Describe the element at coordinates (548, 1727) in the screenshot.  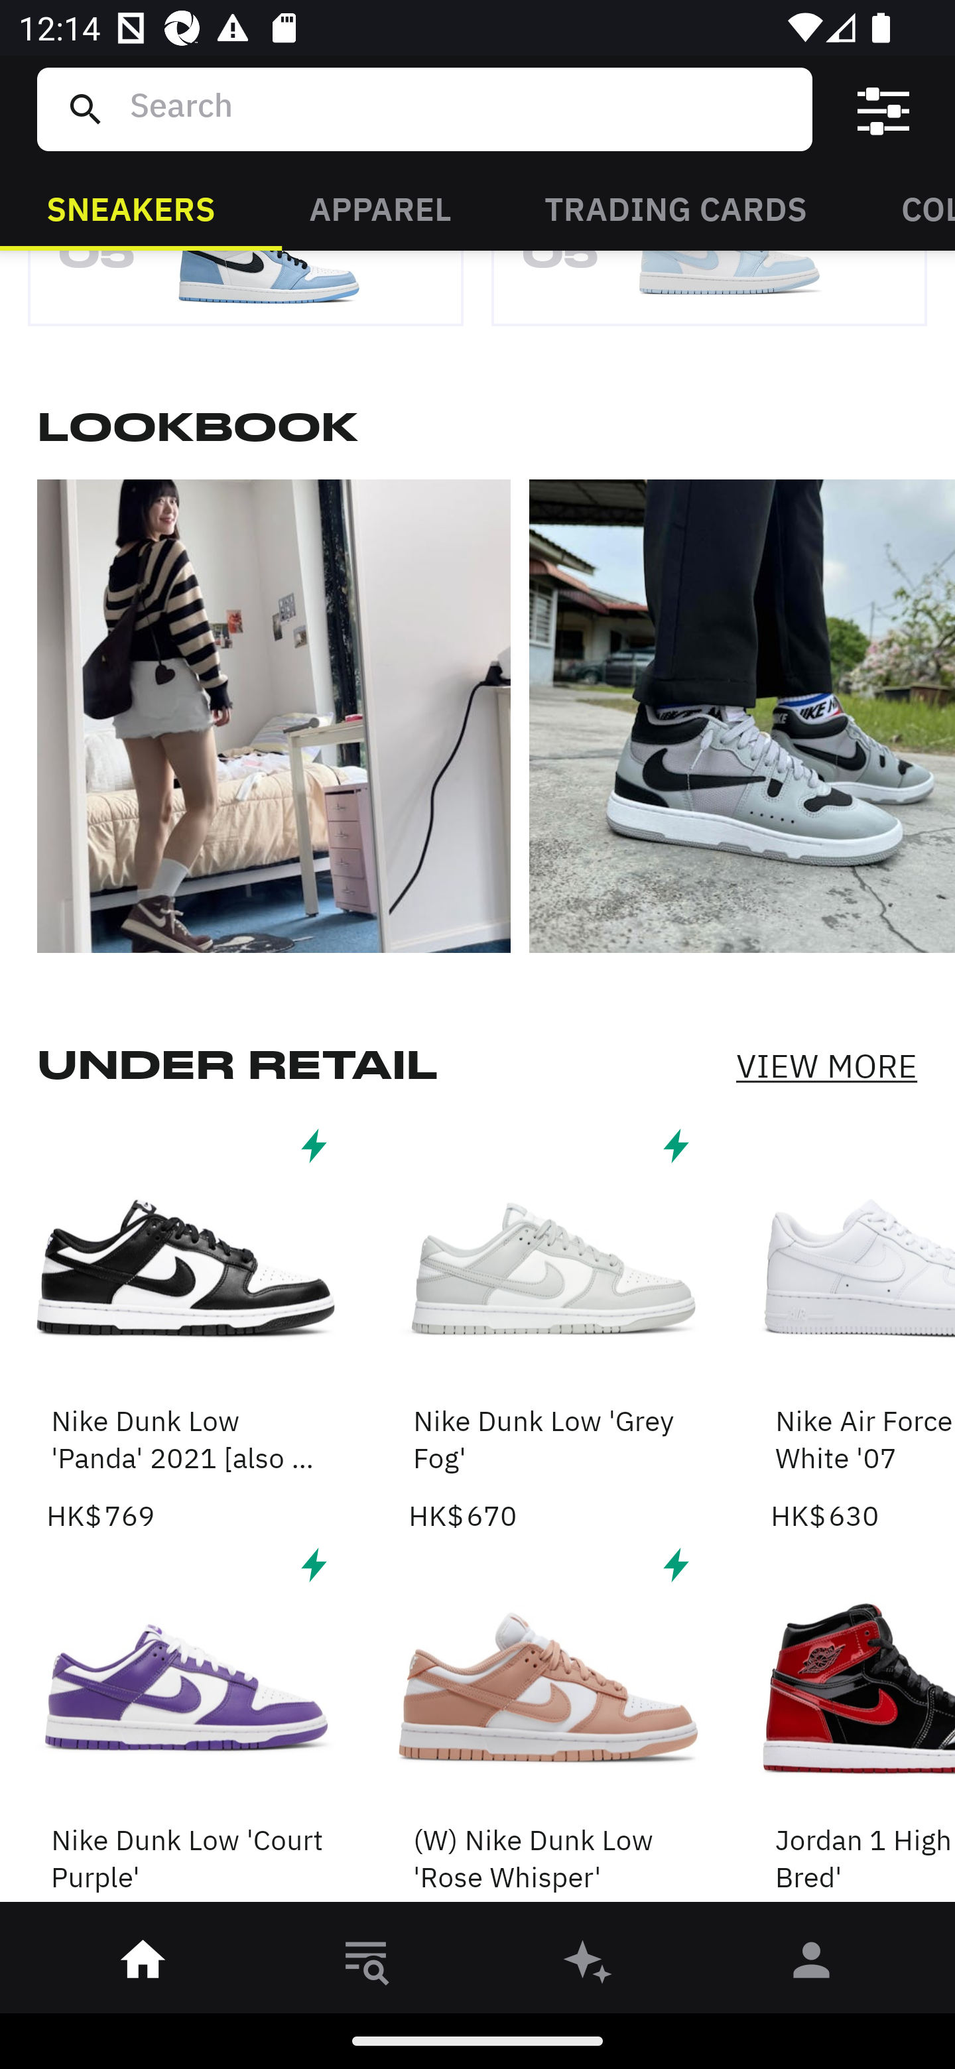
I see ` (W) Nike Dunk Low 'Rose Whisper' HK$ 743` at that location.